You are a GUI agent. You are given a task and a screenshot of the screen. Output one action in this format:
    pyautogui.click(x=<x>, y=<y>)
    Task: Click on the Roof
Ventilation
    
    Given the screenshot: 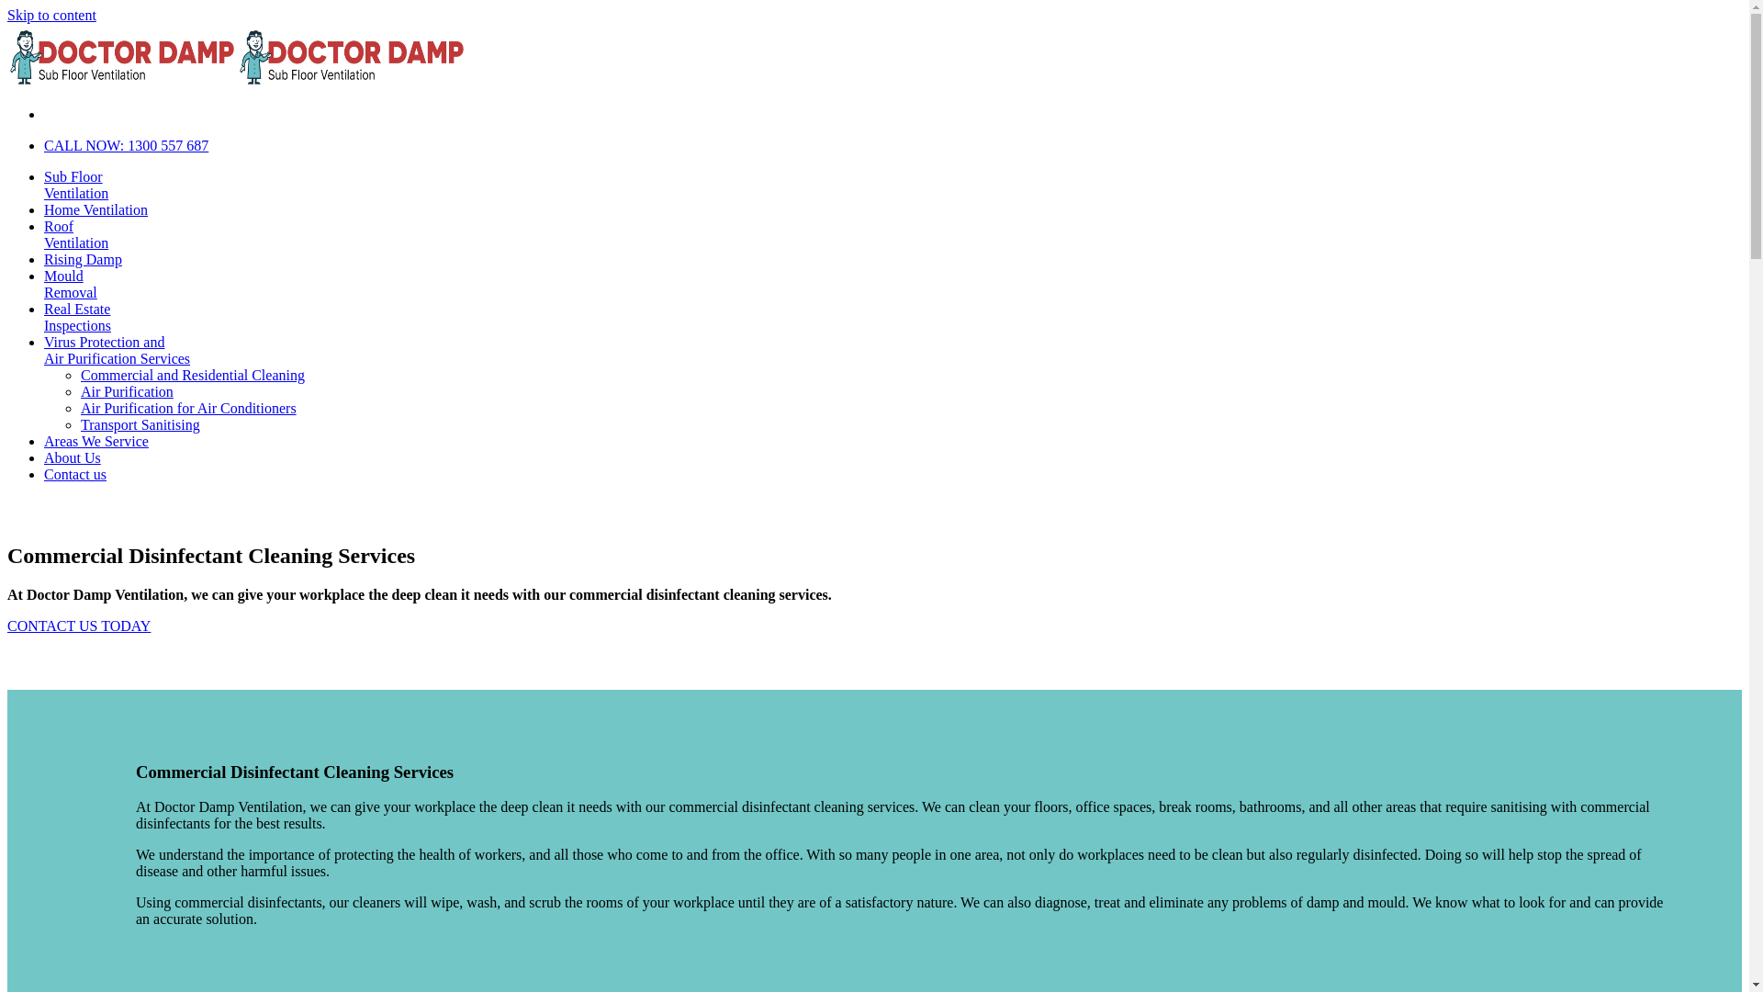 What is the action you would take?
    pyautogui.click(x=76, y=235)
    